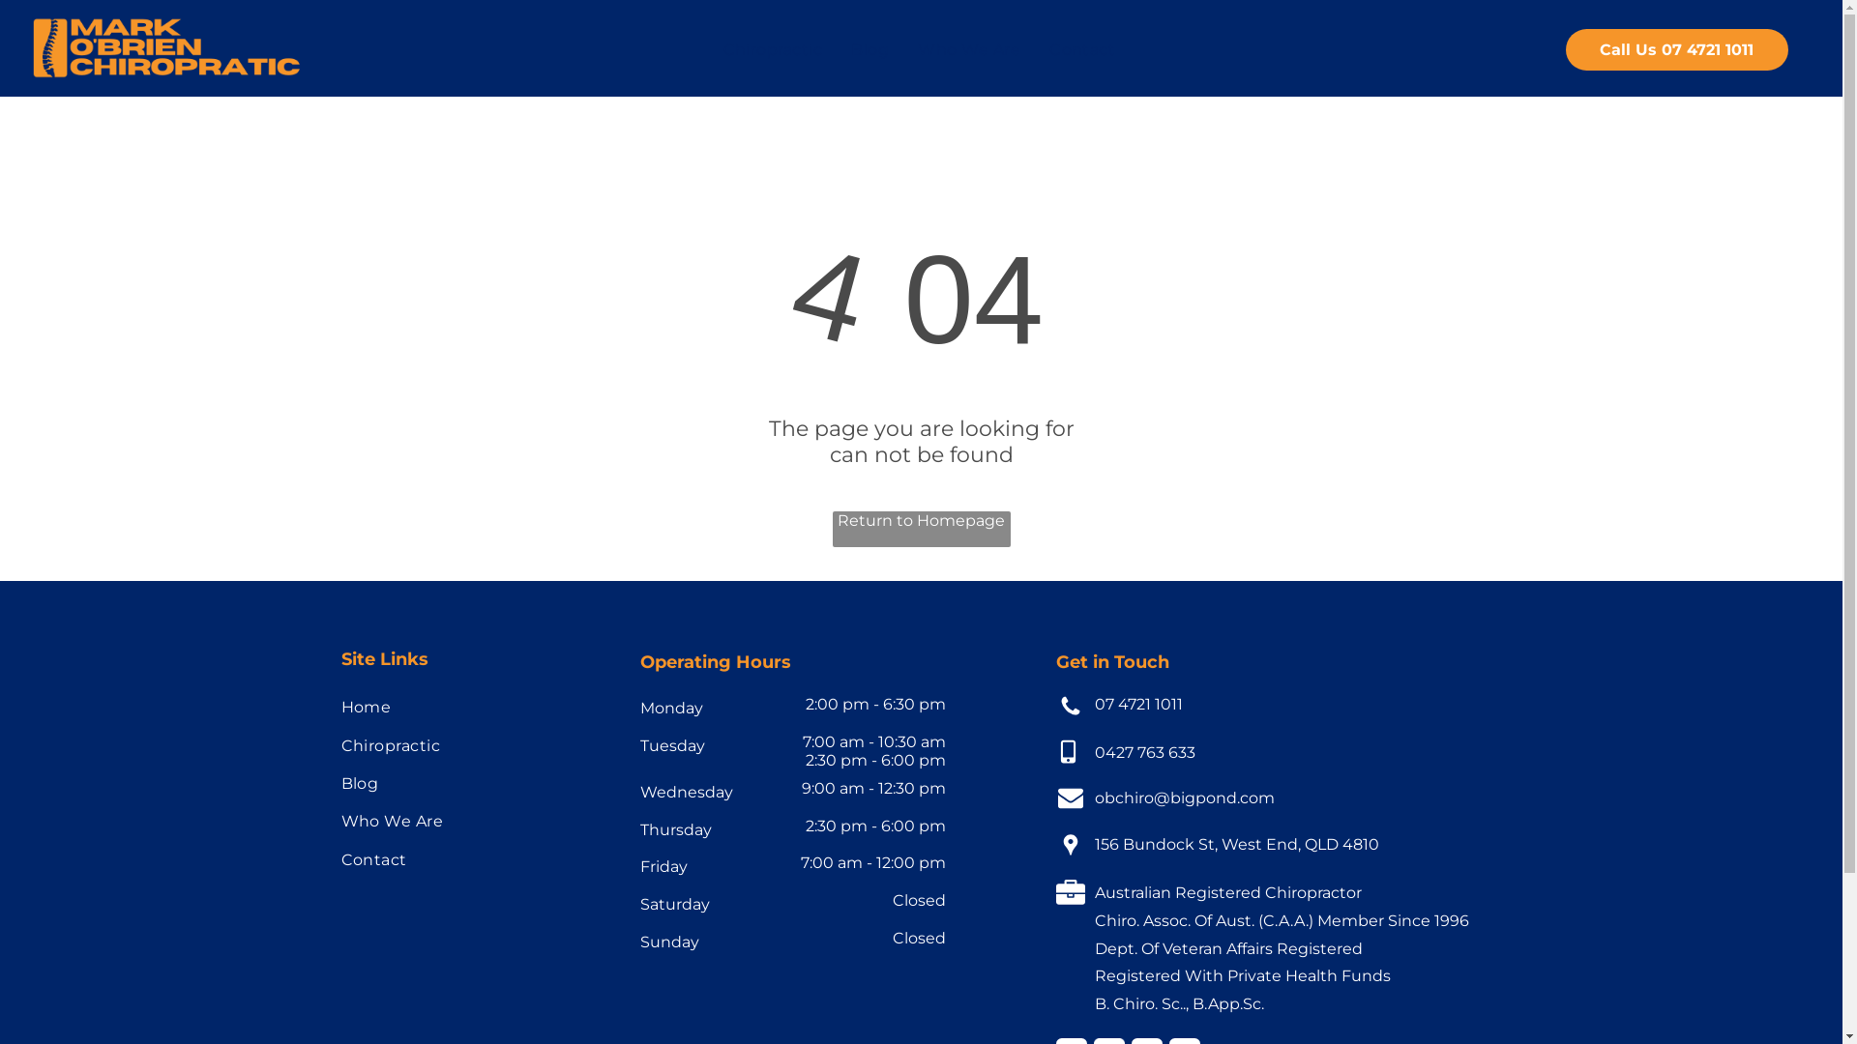  Describe the element at coordinates (1139, 704) in the screenshot. I see `07 4721 1011` at that location.